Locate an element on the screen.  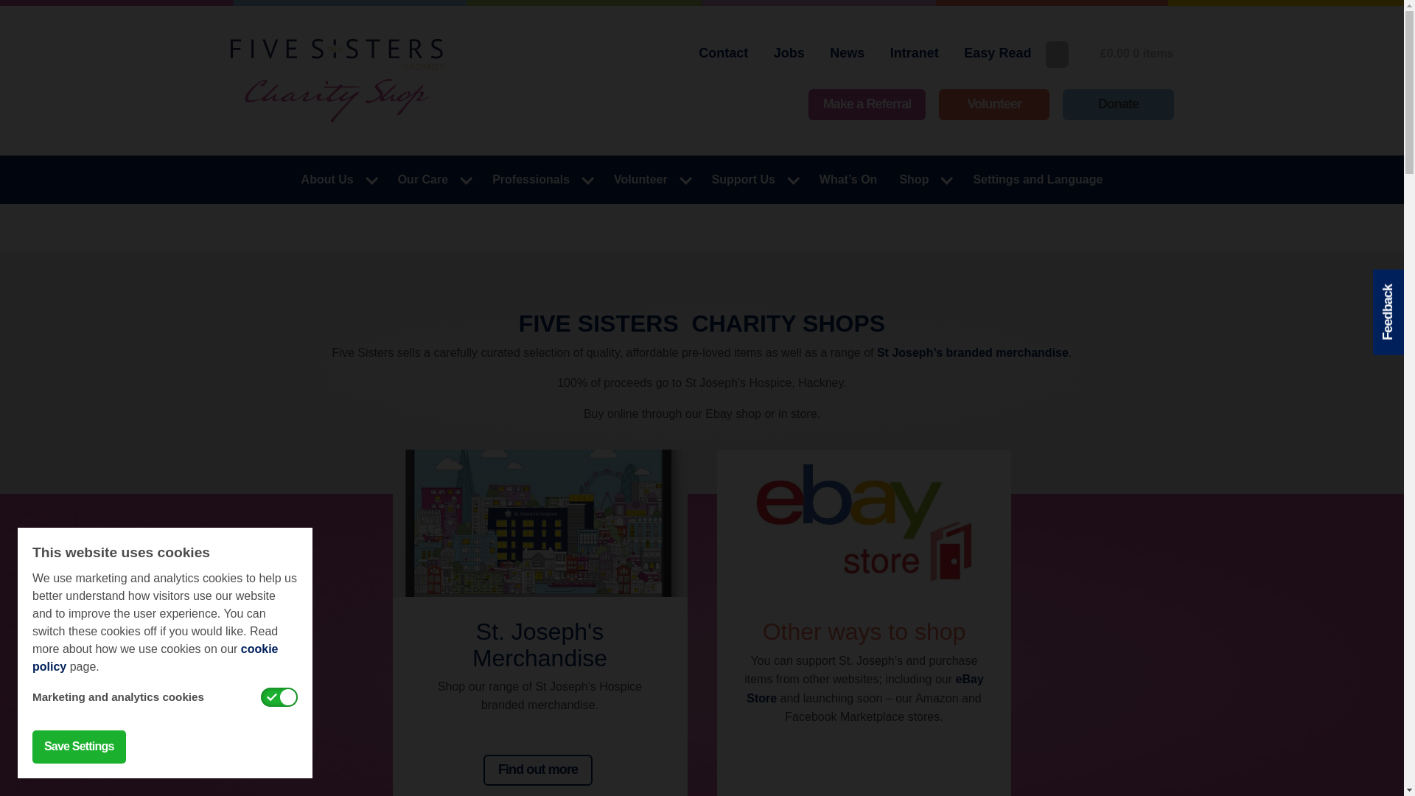
Easy Read is located at coordinates (996, 53).